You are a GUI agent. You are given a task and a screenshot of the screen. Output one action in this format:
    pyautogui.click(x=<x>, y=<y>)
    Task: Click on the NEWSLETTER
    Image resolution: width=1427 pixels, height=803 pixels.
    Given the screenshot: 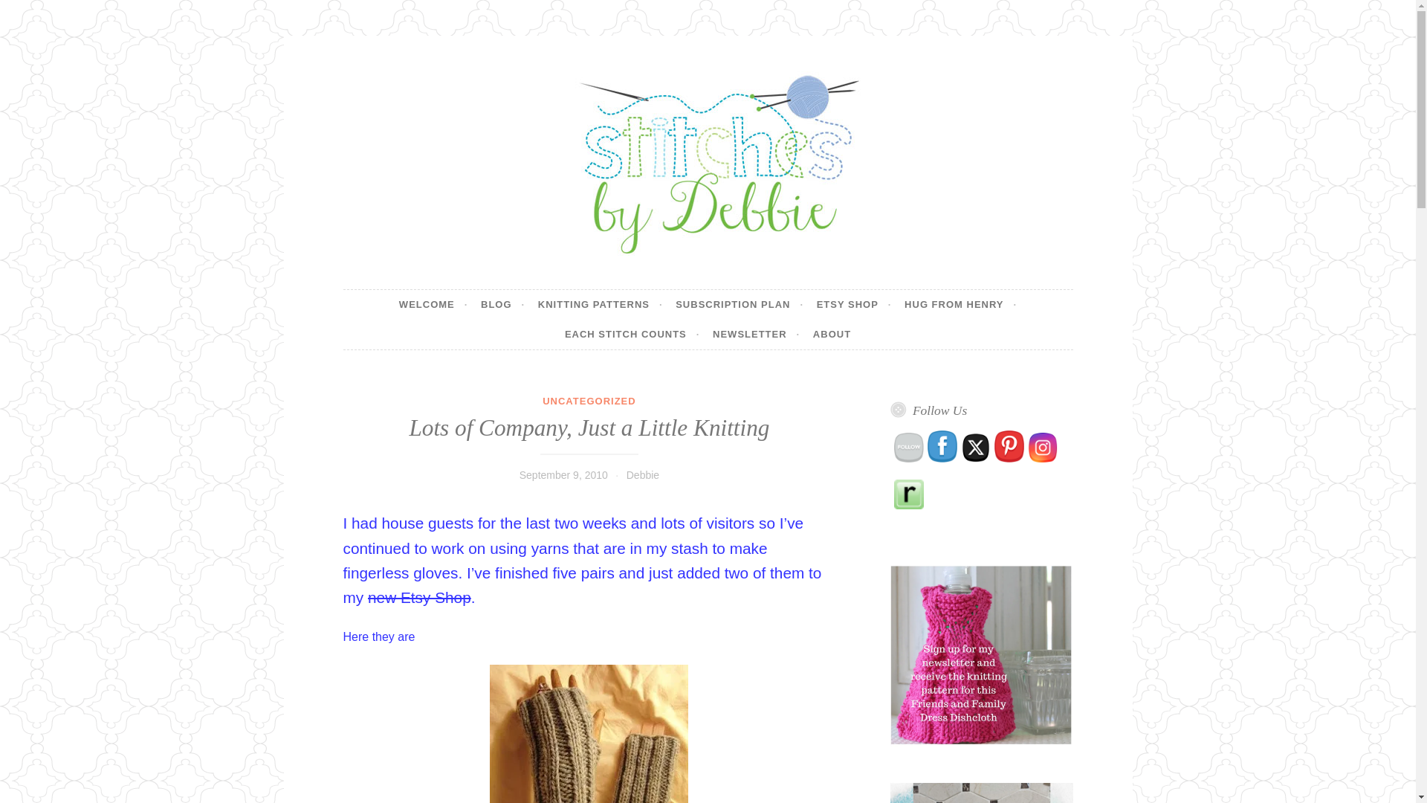 What is the action you would take?
    pyautogui.click(x=755, y=334)
    